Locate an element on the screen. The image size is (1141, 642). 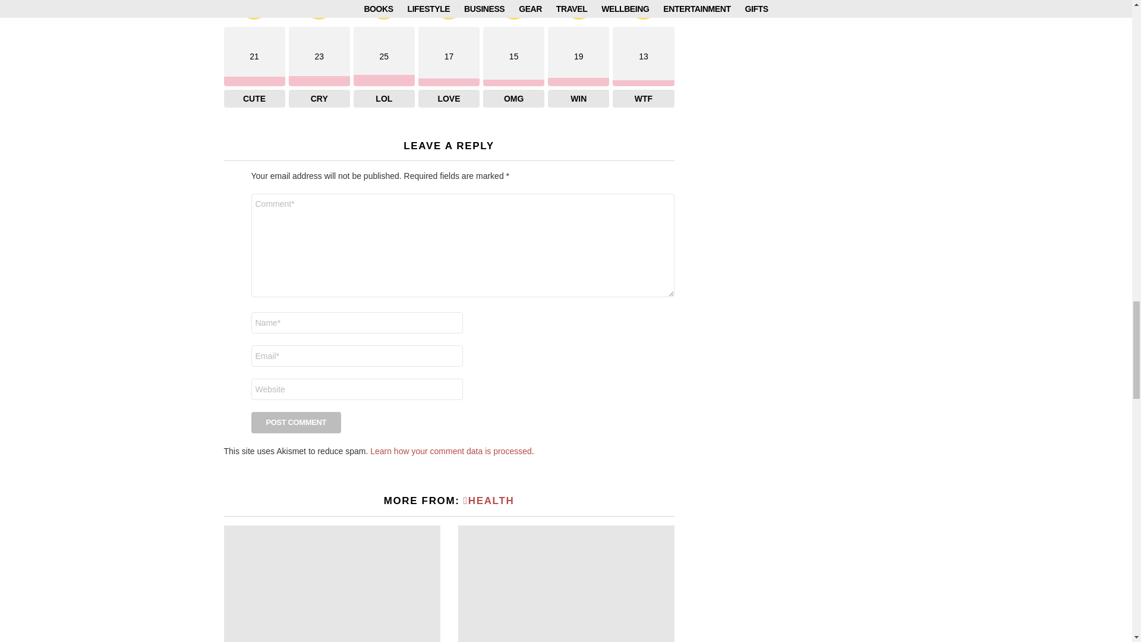
The Impact of Life Alert Systems on Independent Living is located at coordinates (566, 584).